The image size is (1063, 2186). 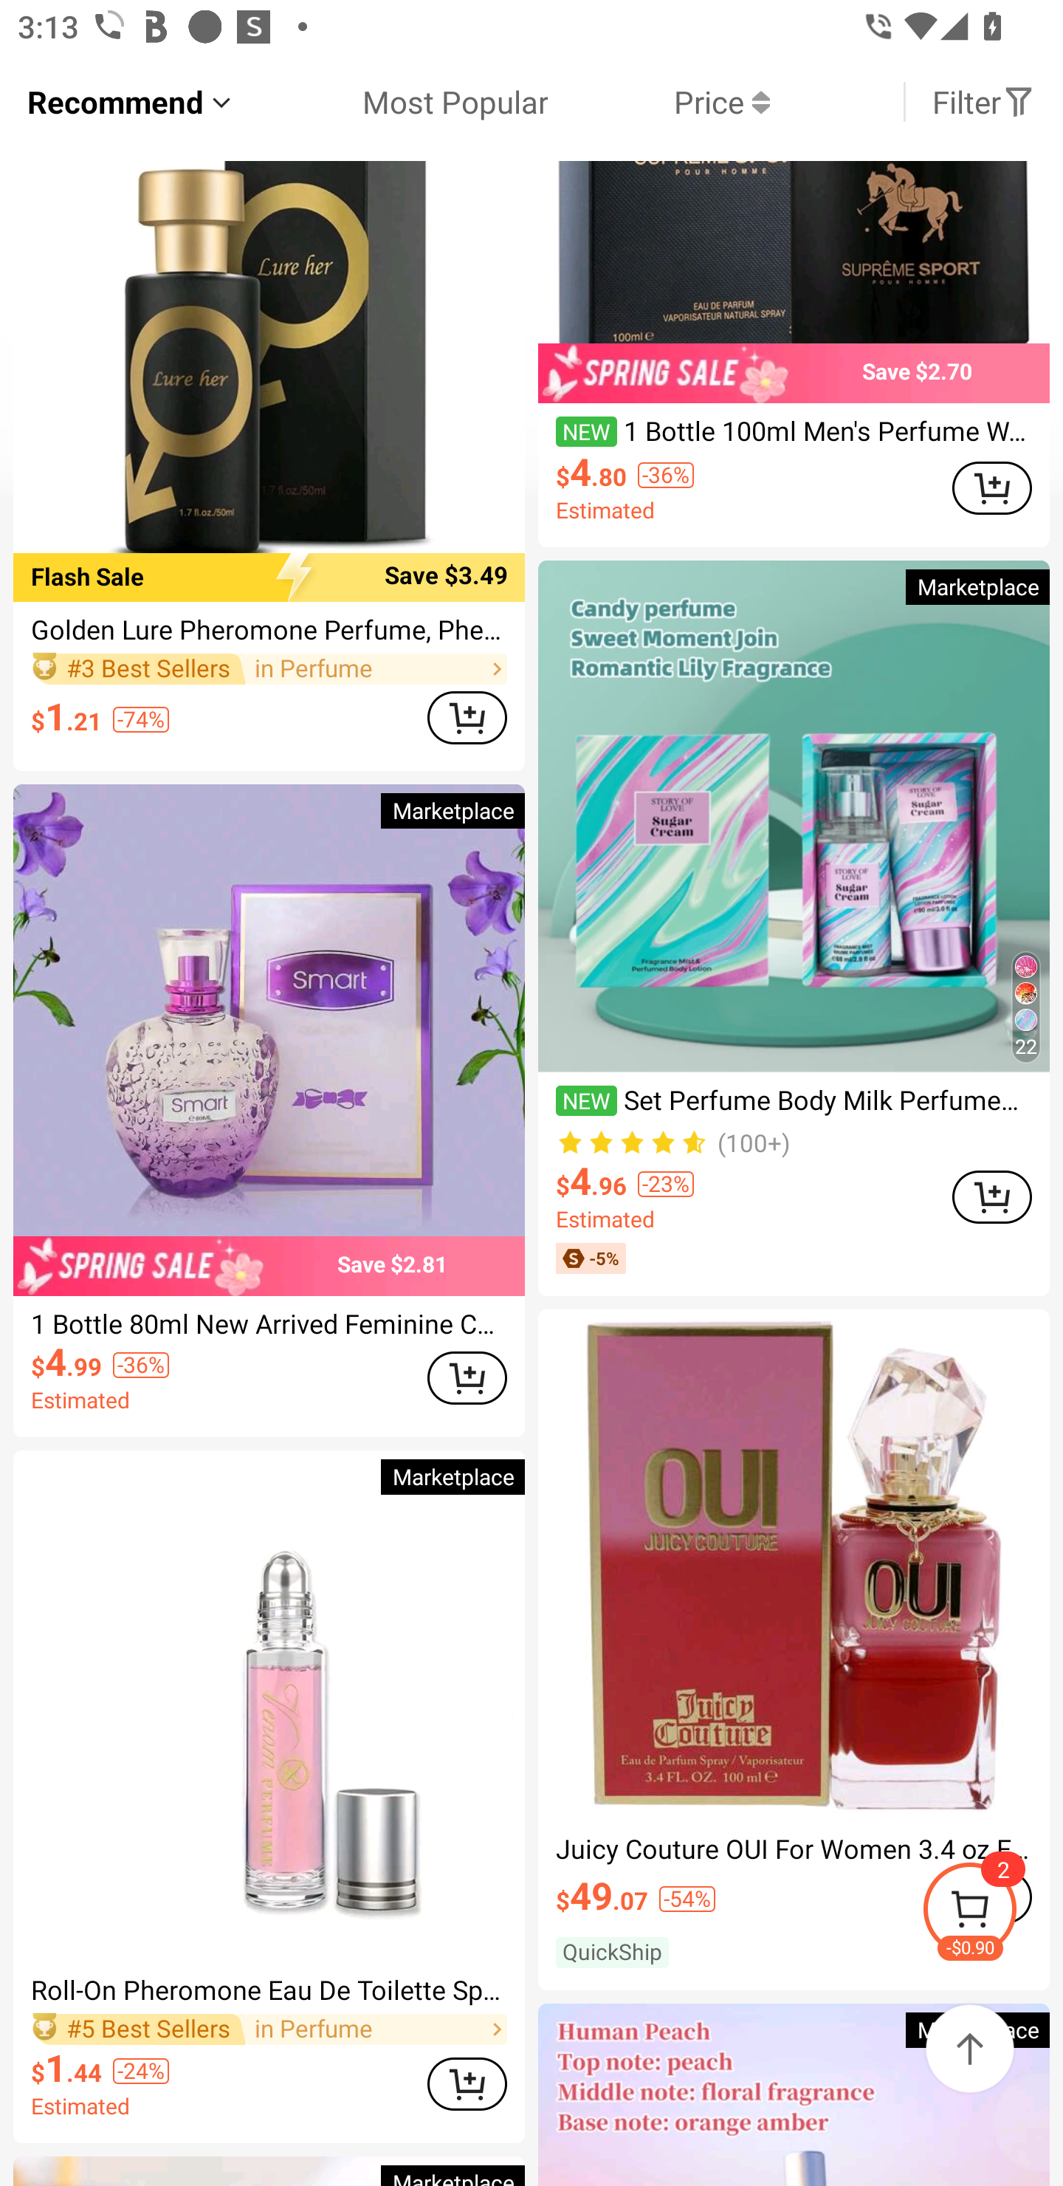 What do you see at coordinates (131, 102) in the screenshot?
I see `Recommend` at bounding box center [131, 102].